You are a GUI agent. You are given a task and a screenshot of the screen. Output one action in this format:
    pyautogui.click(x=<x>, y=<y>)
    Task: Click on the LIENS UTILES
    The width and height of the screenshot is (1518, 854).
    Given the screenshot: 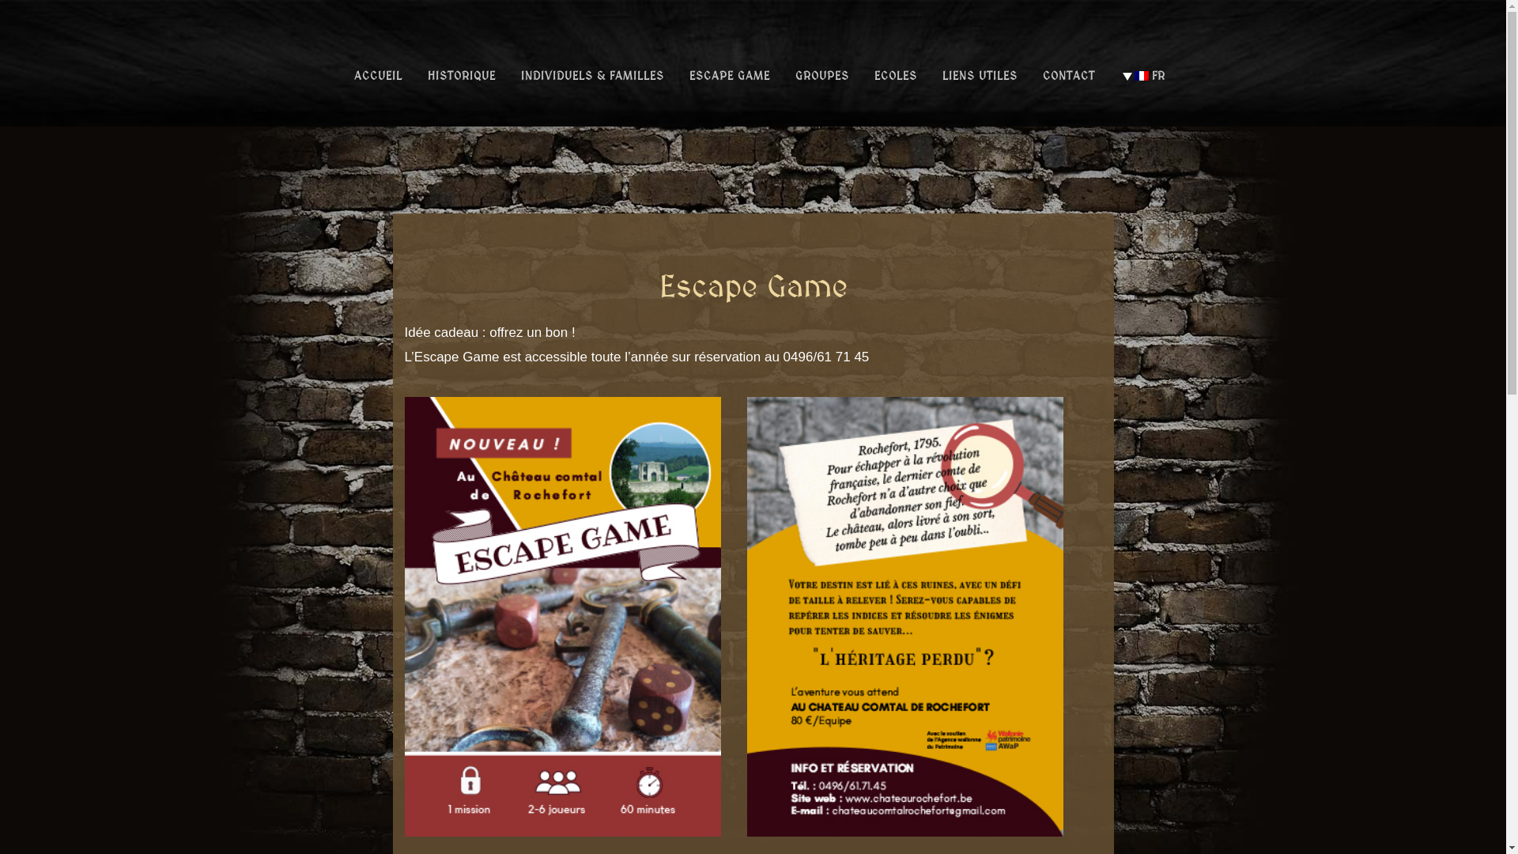 What is the action you would take?
    pyautogui.click(x=980, y=76)
    